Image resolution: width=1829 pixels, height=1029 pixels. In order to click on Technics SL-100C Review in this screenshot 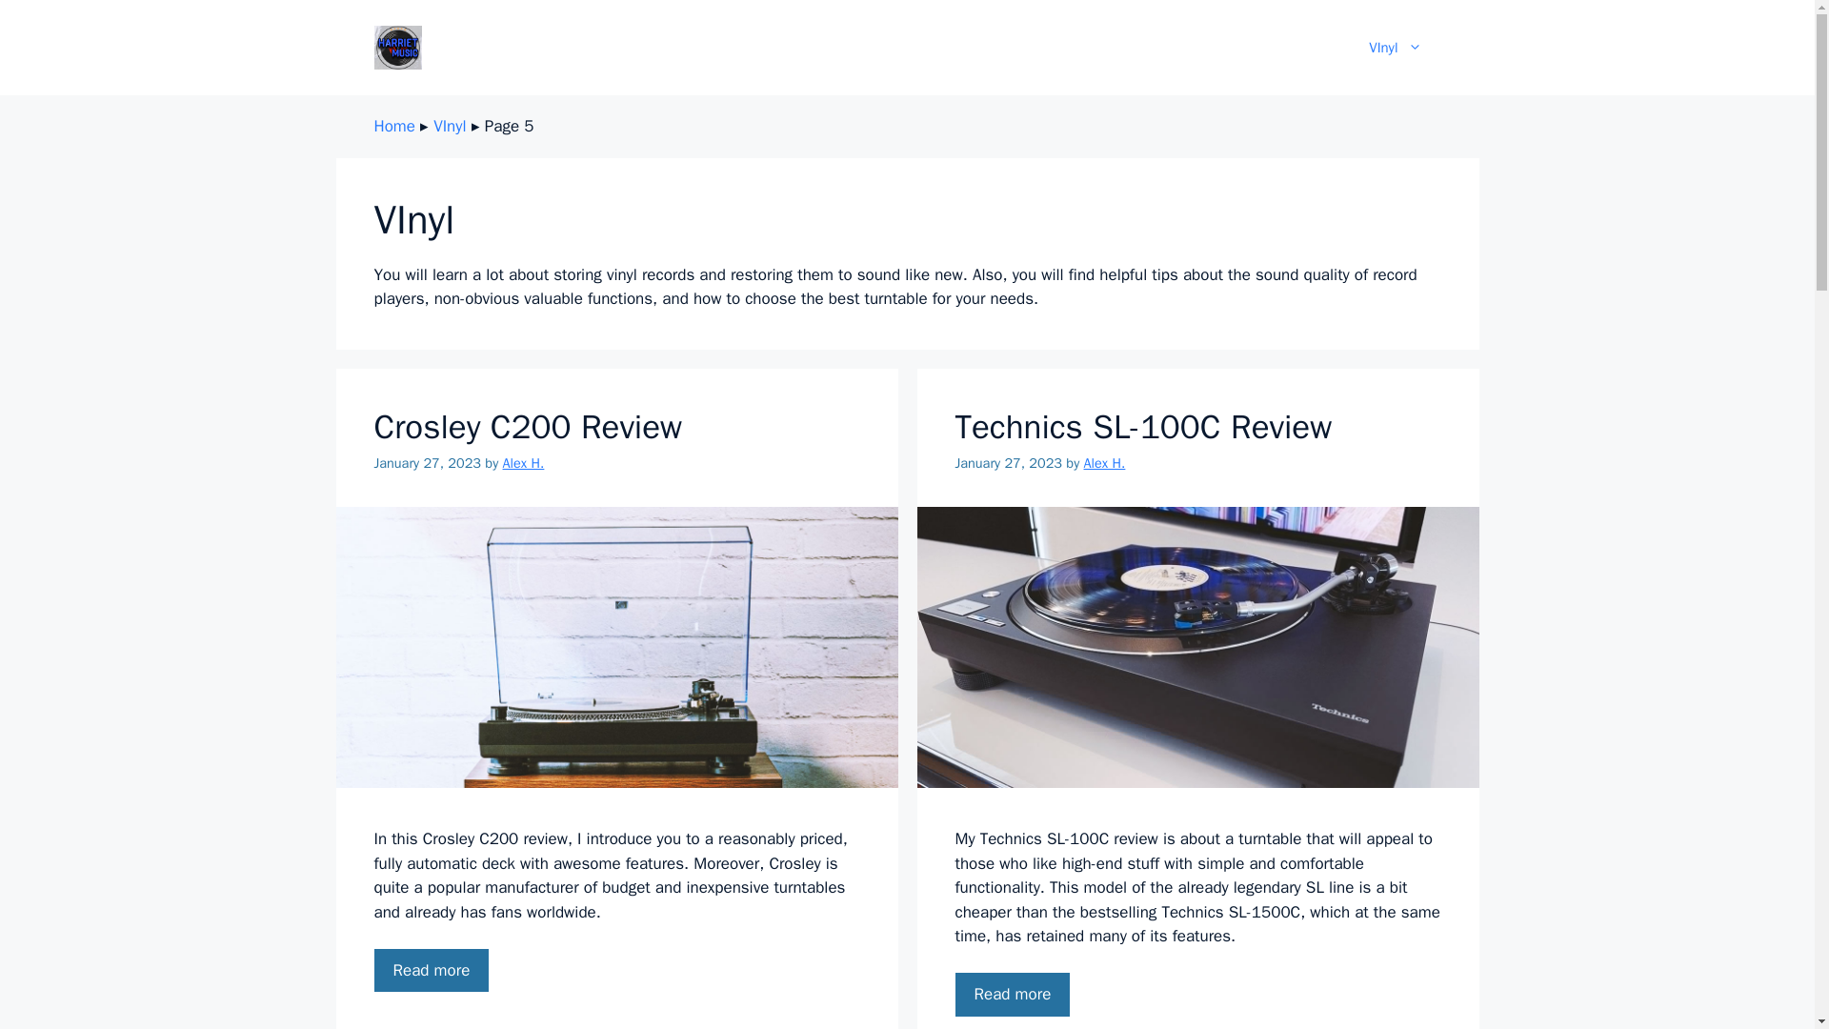, I will do `click(1012, 995)`.